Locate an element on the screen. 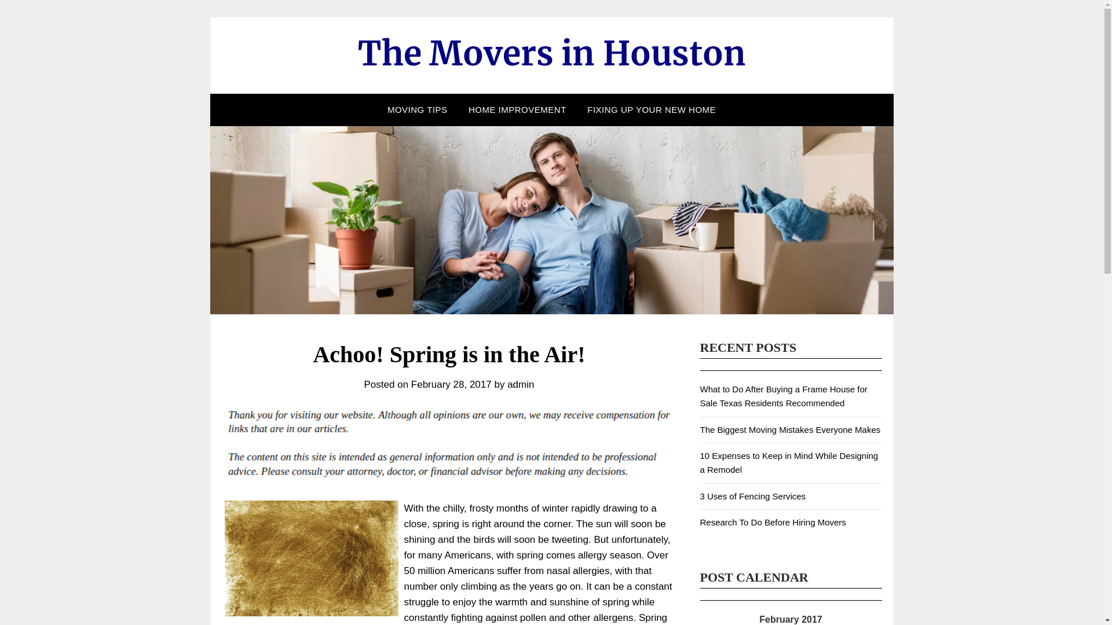 The image size is (1112, 625). 3 Uses of Fencing Services is located at coordinates (752, 496).